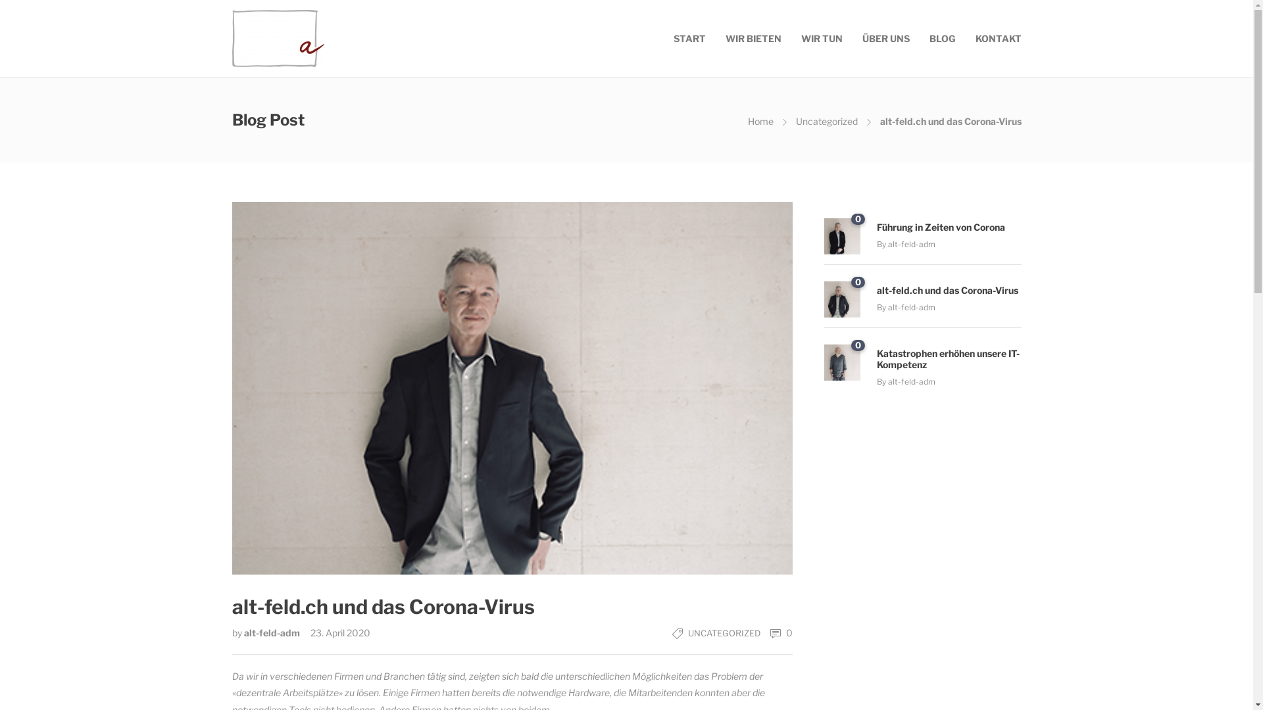 This screenshot has height=710, width=1263. I want to click on START, so click(689, 38).